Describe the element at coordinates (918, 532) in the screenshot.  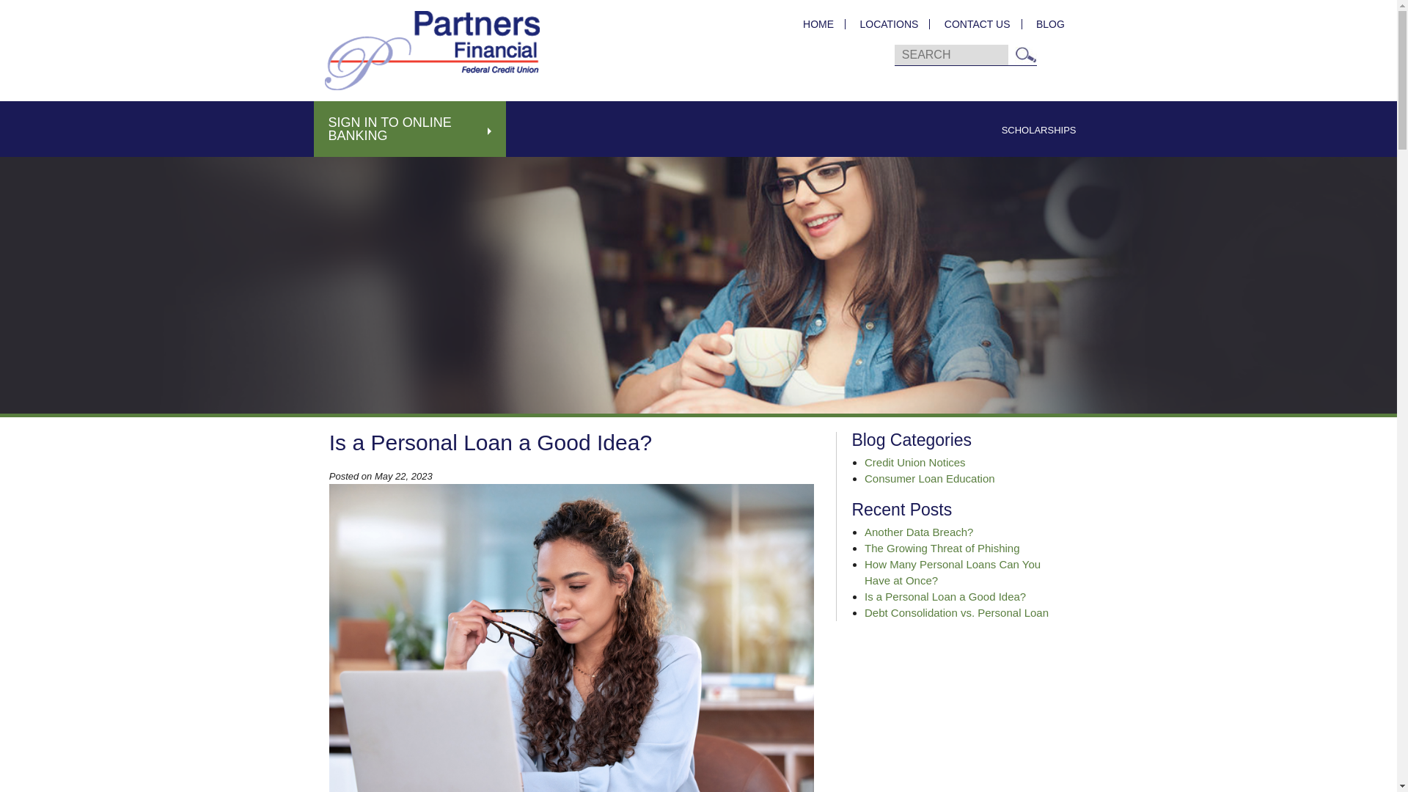
I see `Another Data Breach?` at that location.